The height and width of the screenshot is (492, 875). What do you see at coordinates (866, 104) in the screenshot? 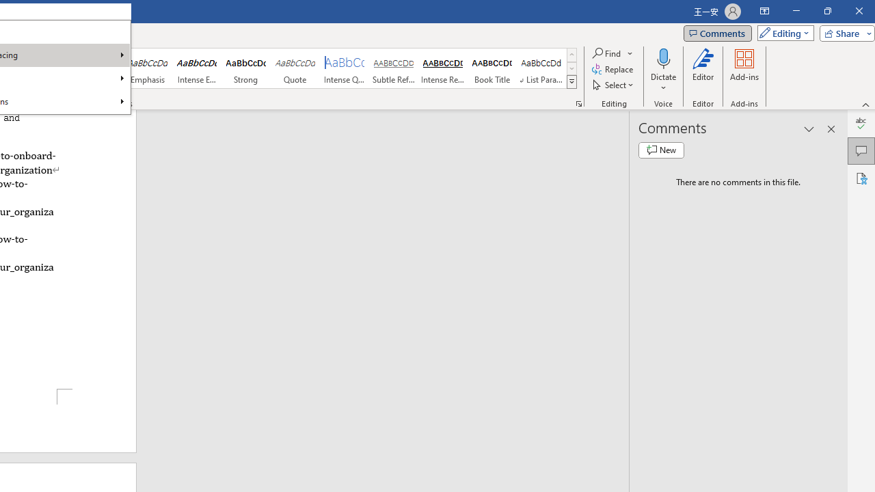
I see `Collapse the Ribbon` at bounding box center [866, 104].